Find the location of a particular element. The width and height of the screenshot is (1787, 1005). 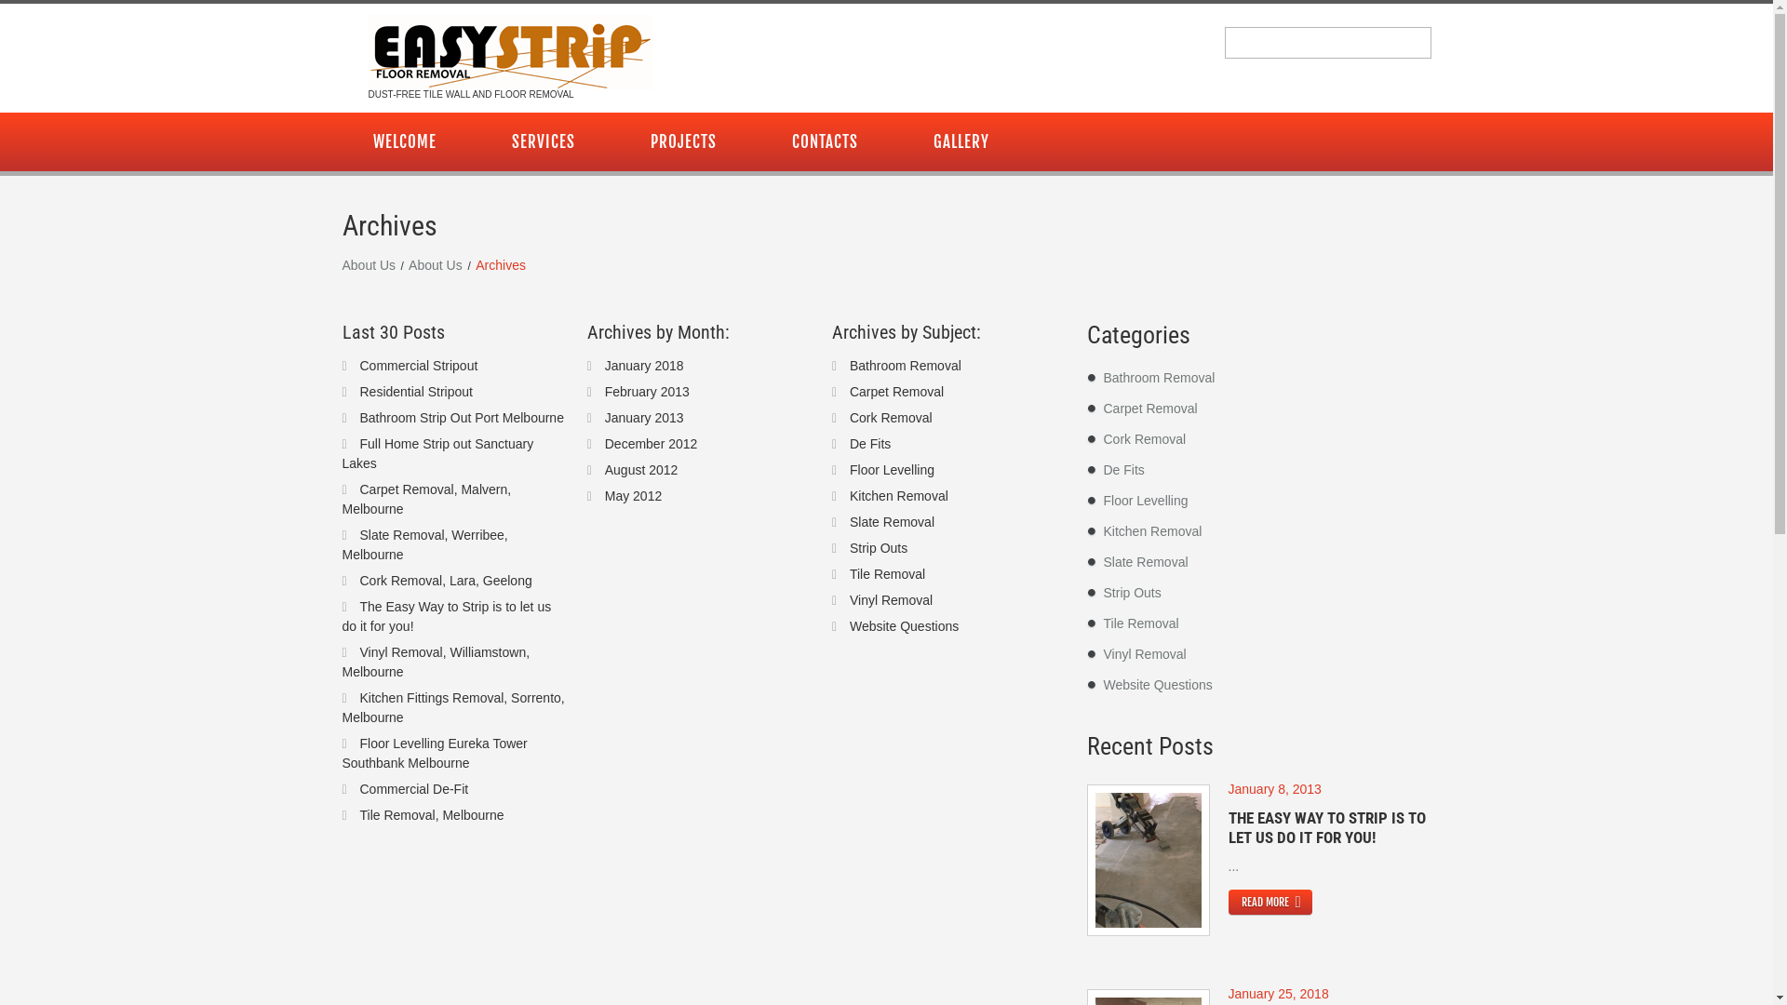

Tile Removal, Melbourne is located at coordinates (432, 815).